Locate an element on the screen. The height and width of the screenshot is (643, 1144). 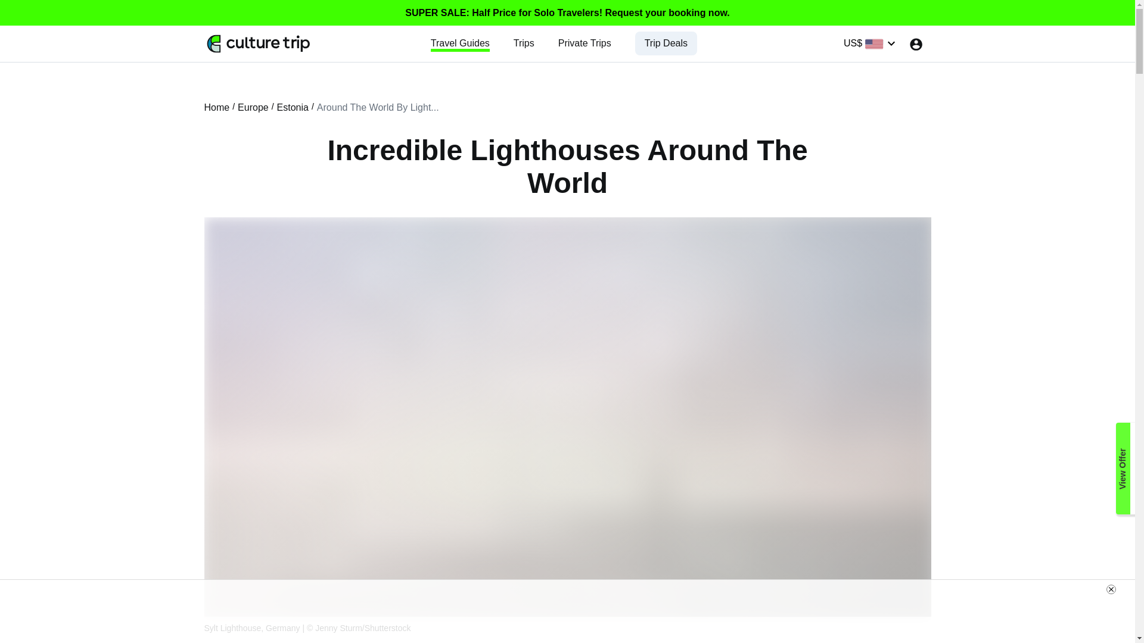
Estonia is located at coordinates (293, 107).